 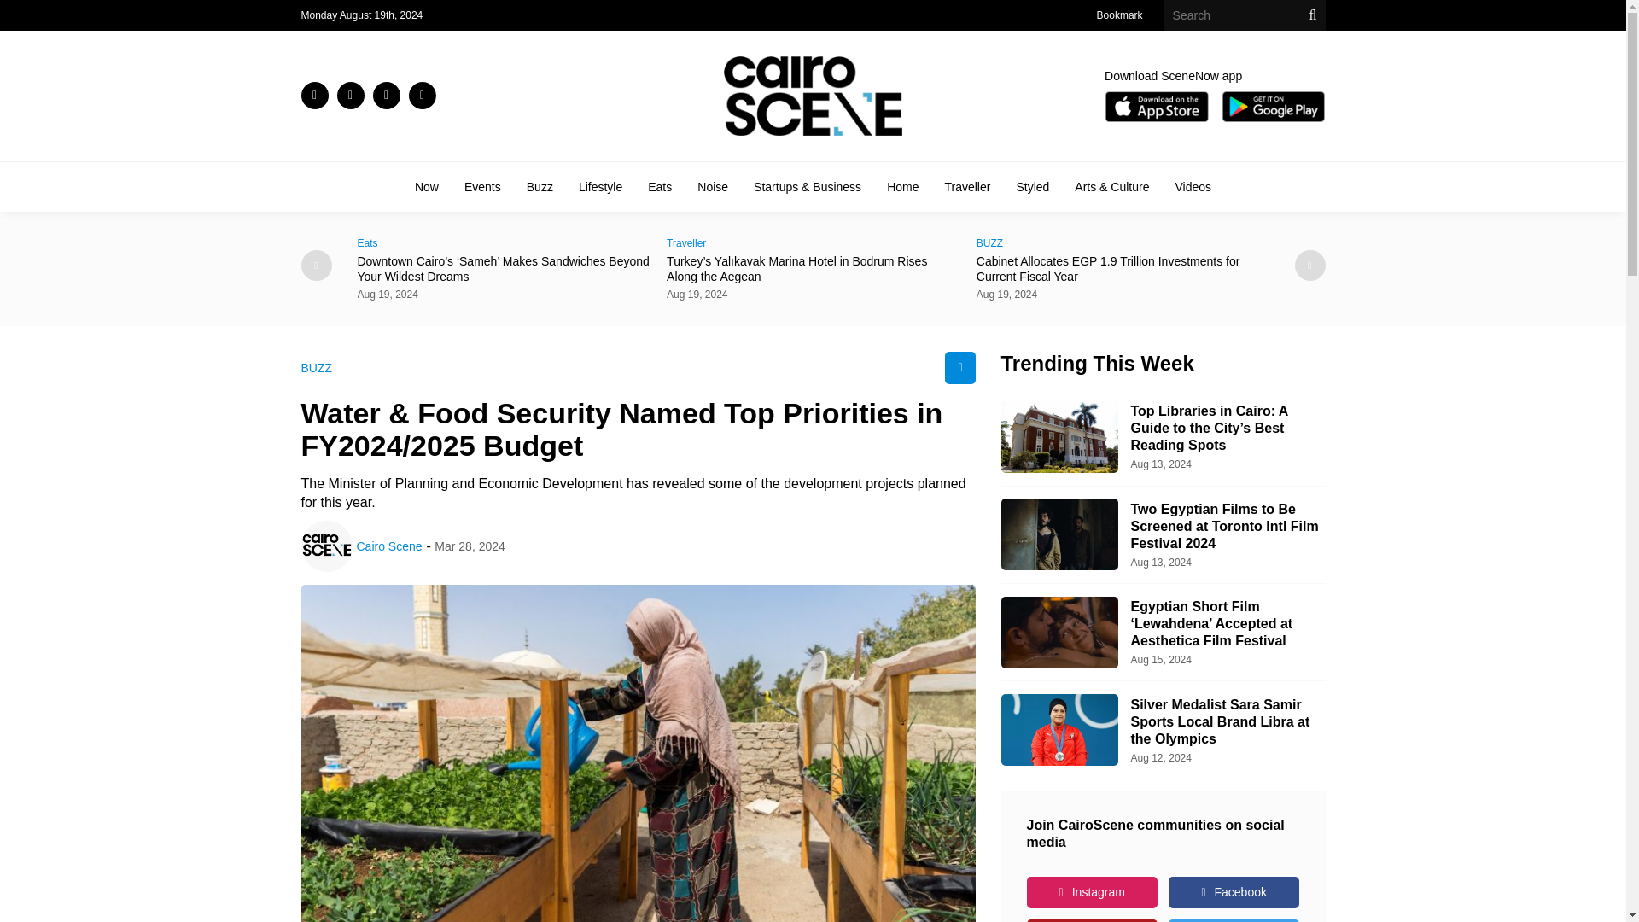 I want to click on Eats, so click(x=659, y=186).